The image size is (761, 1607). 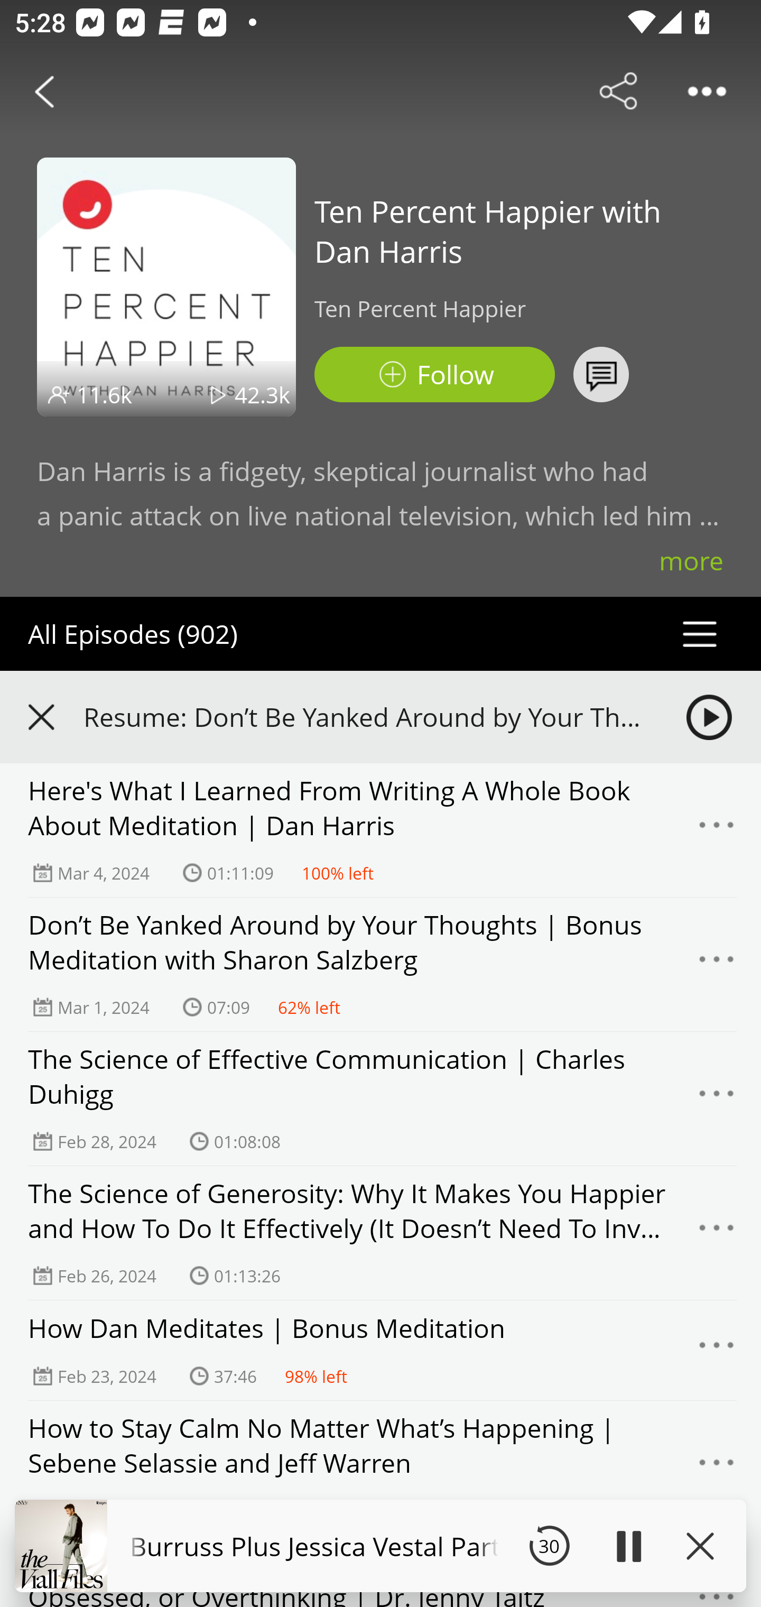 What do you see at coordinates (628, 1546) in the screenshot?
I see `Play` at bounding box center [628, 1546].